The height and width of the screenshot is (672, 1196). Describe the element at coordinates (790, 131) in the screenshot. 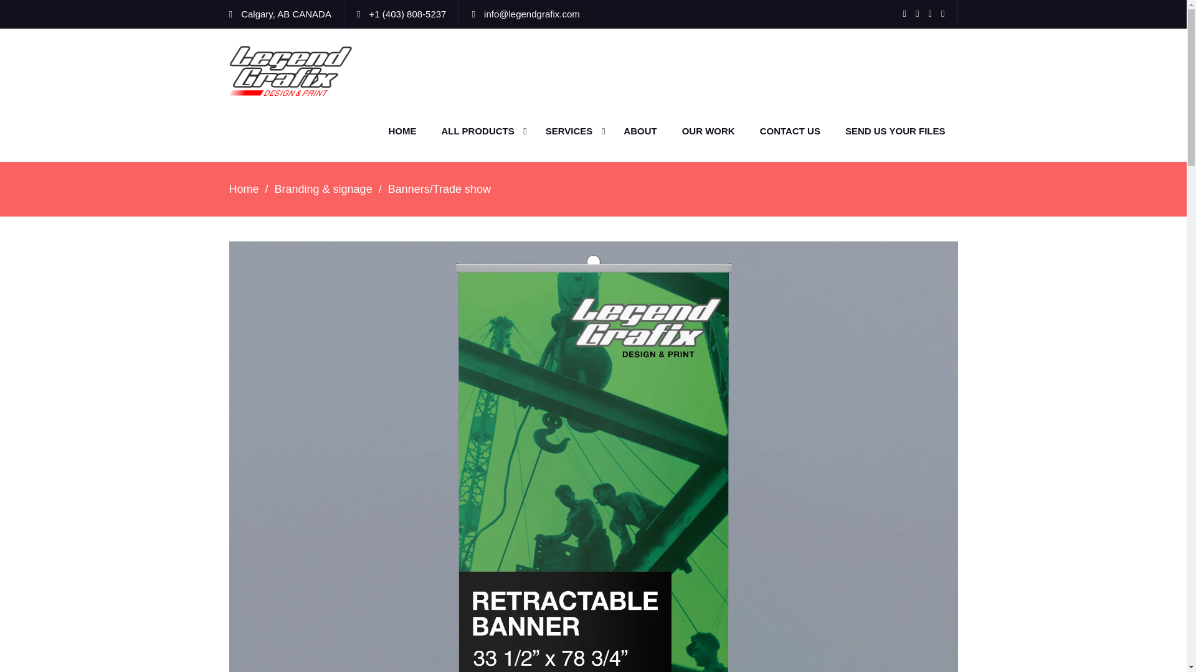

I see `CONTACT US` at that location.